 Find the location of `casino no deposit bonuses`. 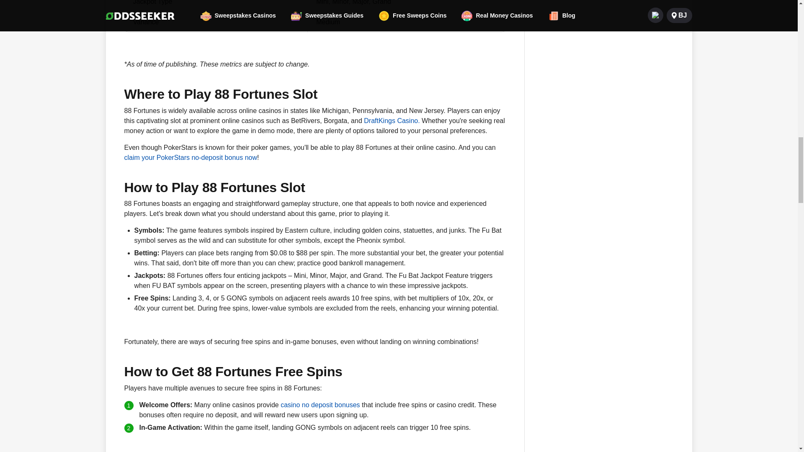

casino no deposit bonuses is located at coordinates (320, 405).